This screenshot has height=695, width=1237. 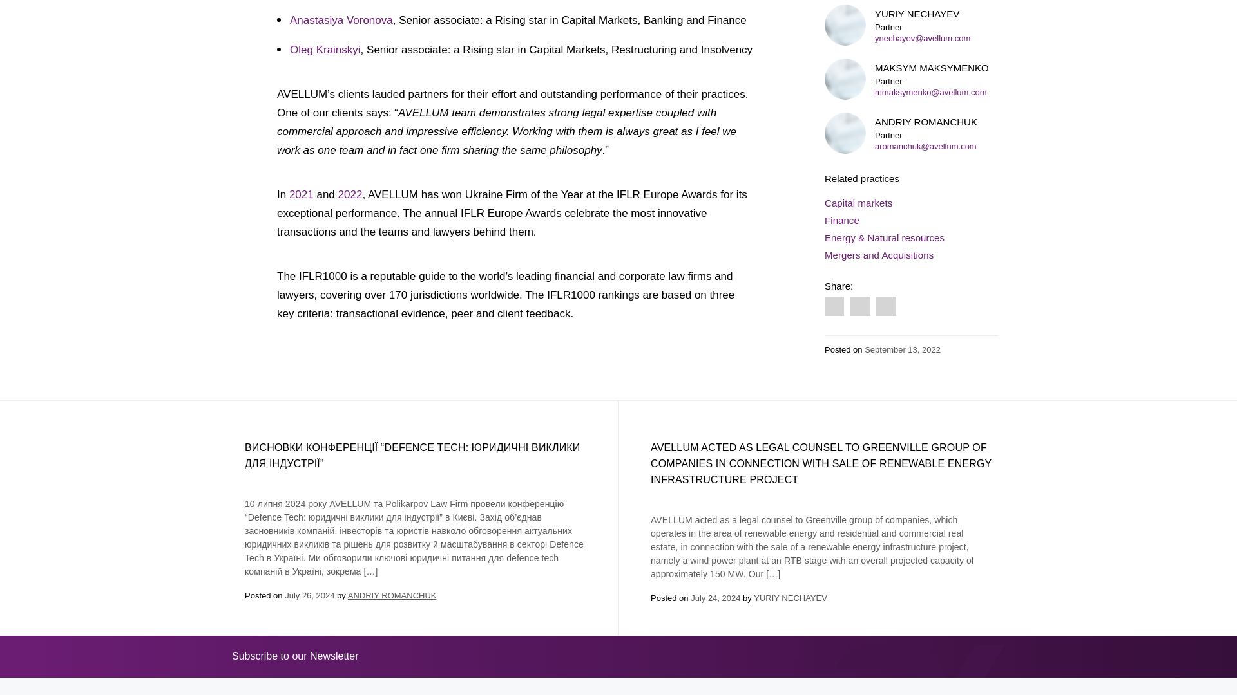 What do you see at coordinates (834, 117) in the screenshot?
I see `Share on Facebook` at bounding box center [834, 117].